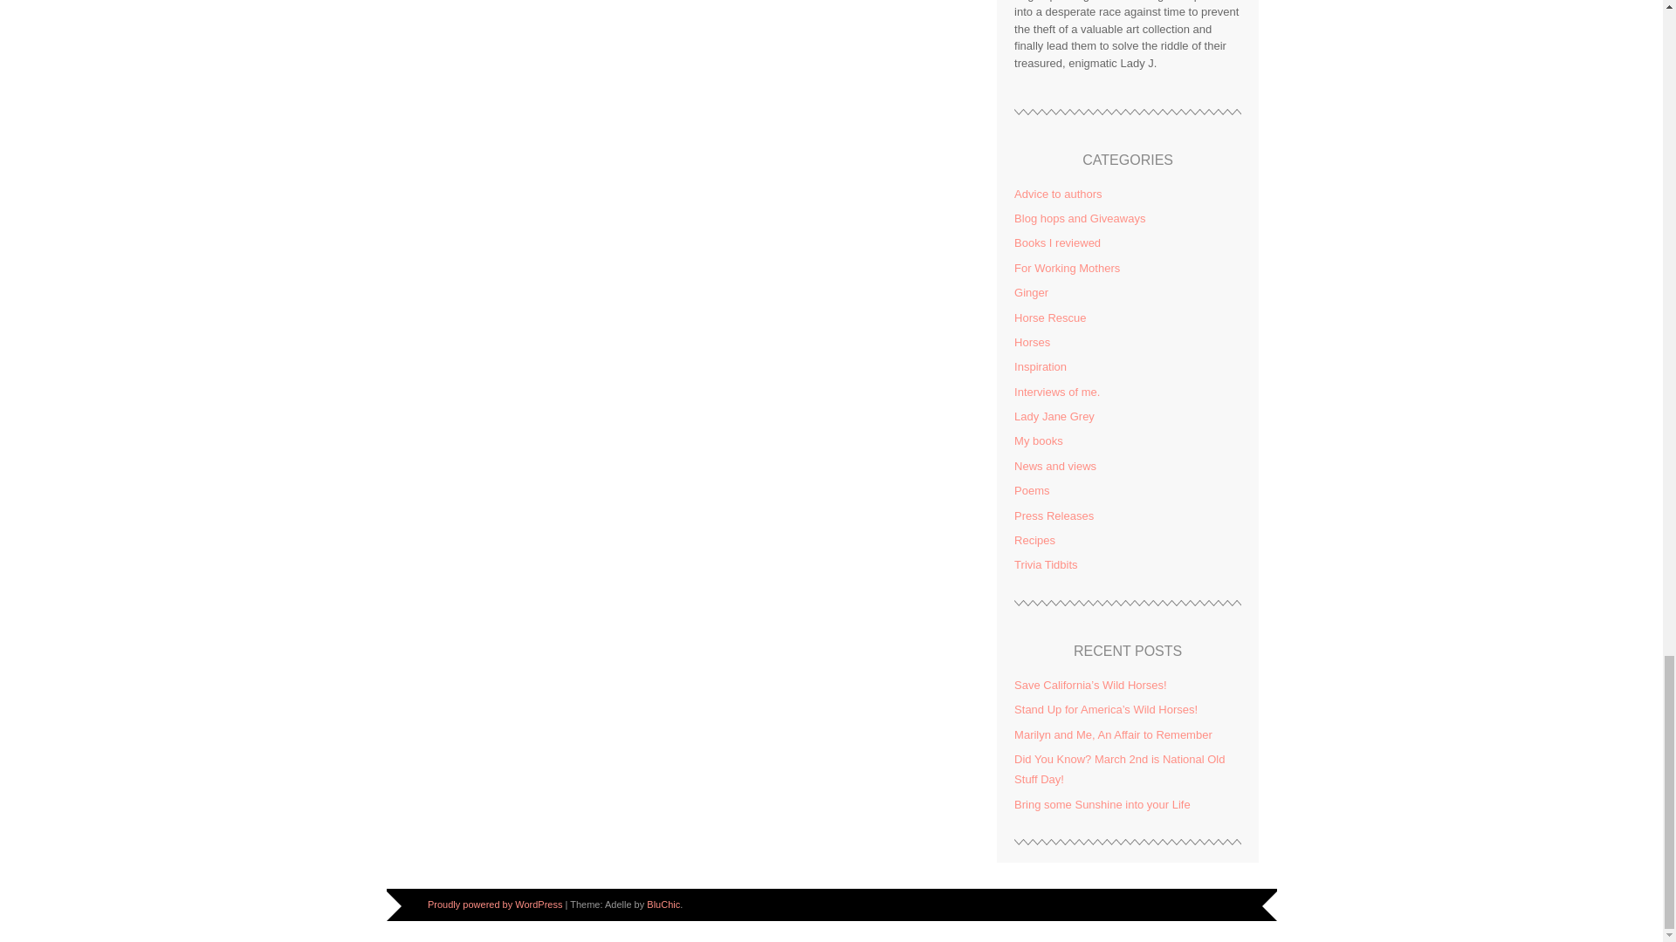 Image resolution: width=1676 pixels, height=942 pixels. I want to click on Inspiration, so click(1040, 366).